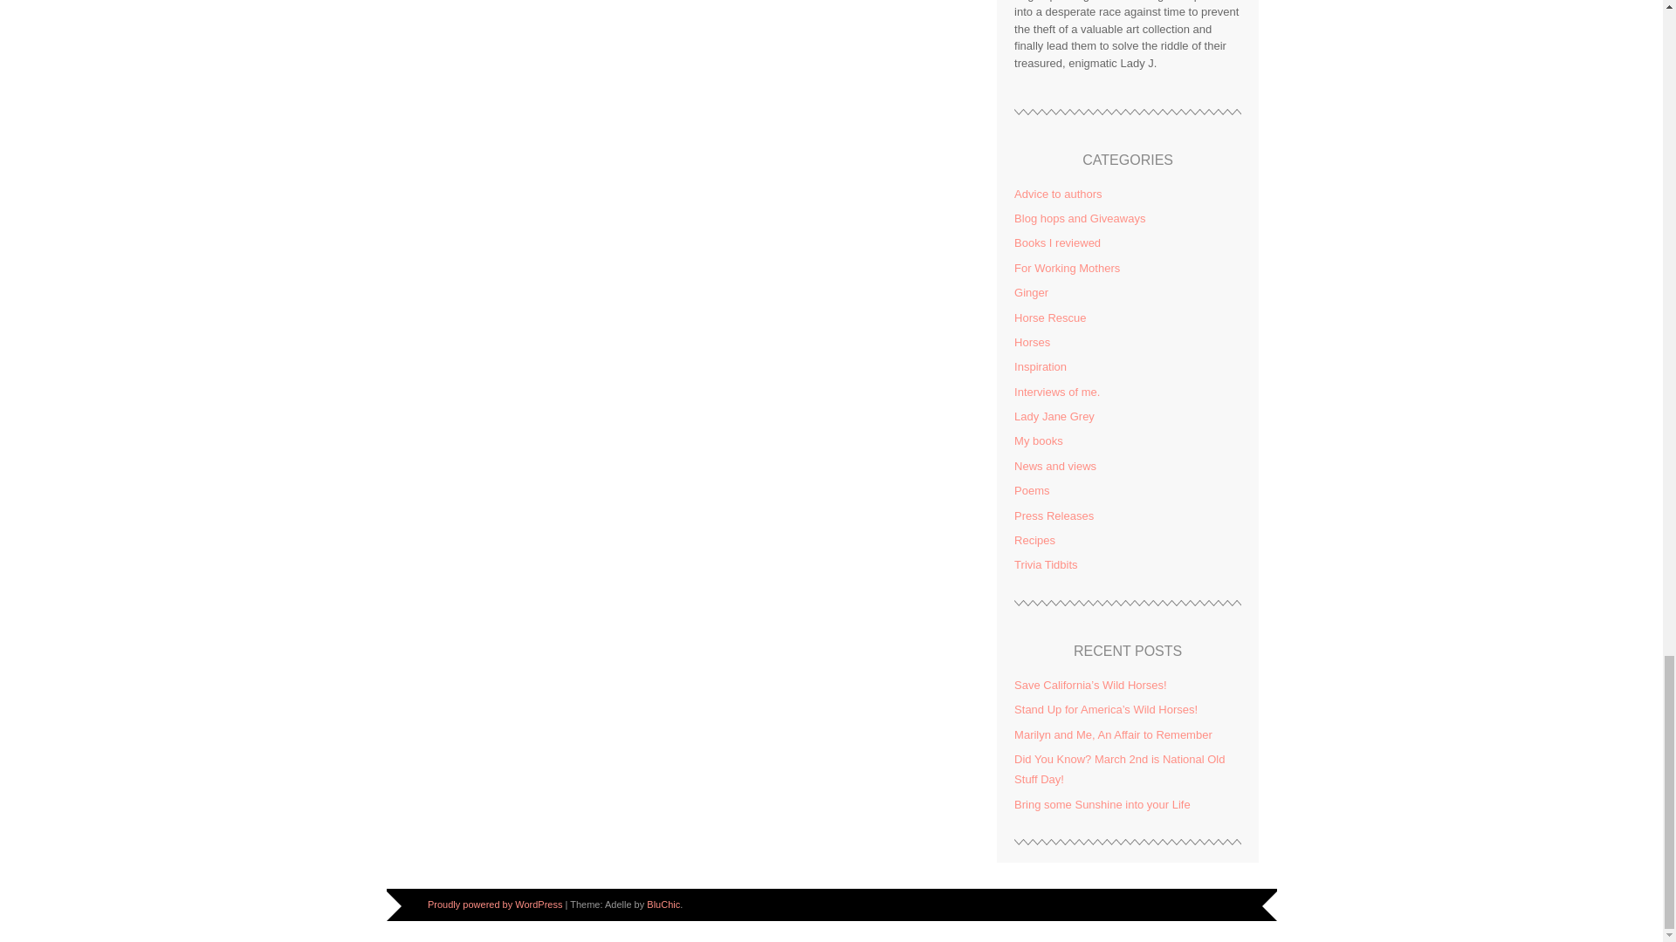 Image resolution: width=1676 pixels, height=942 pixels. I want to click on Inspiration, so click(1040, 366).